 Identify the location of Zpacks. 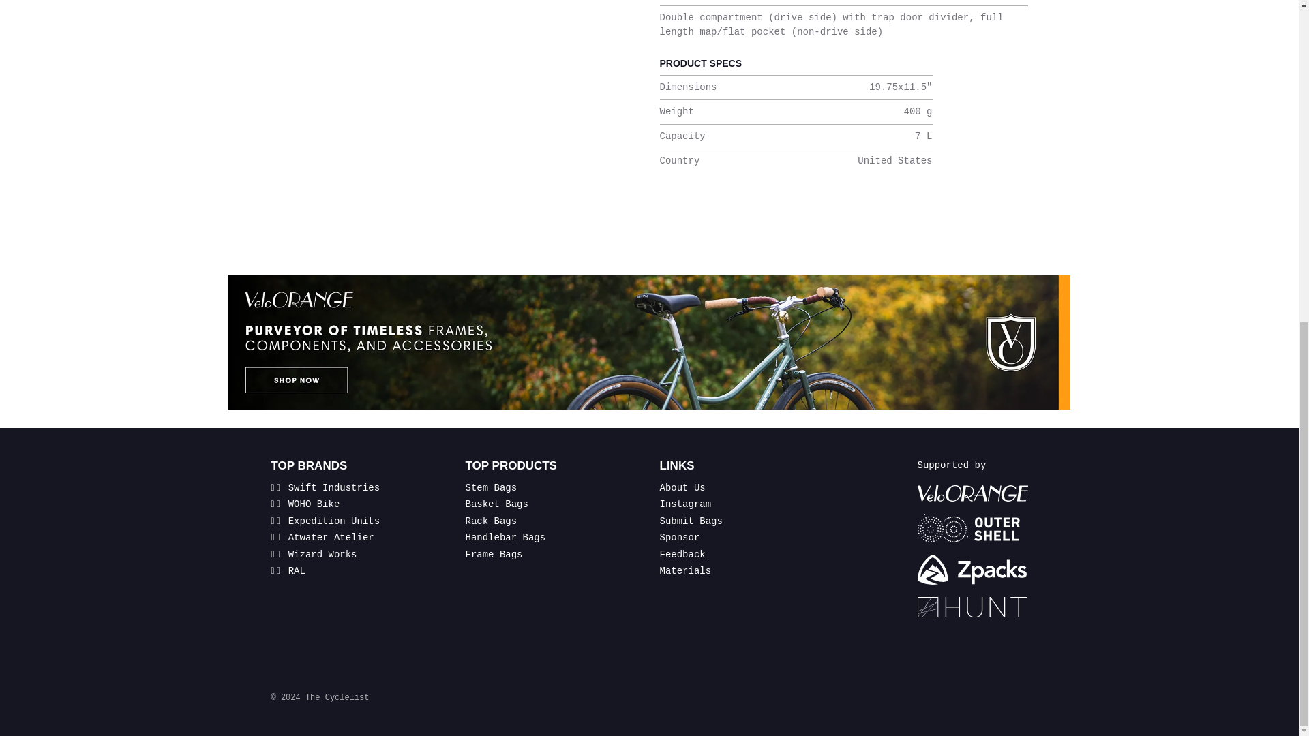
(972, 570).